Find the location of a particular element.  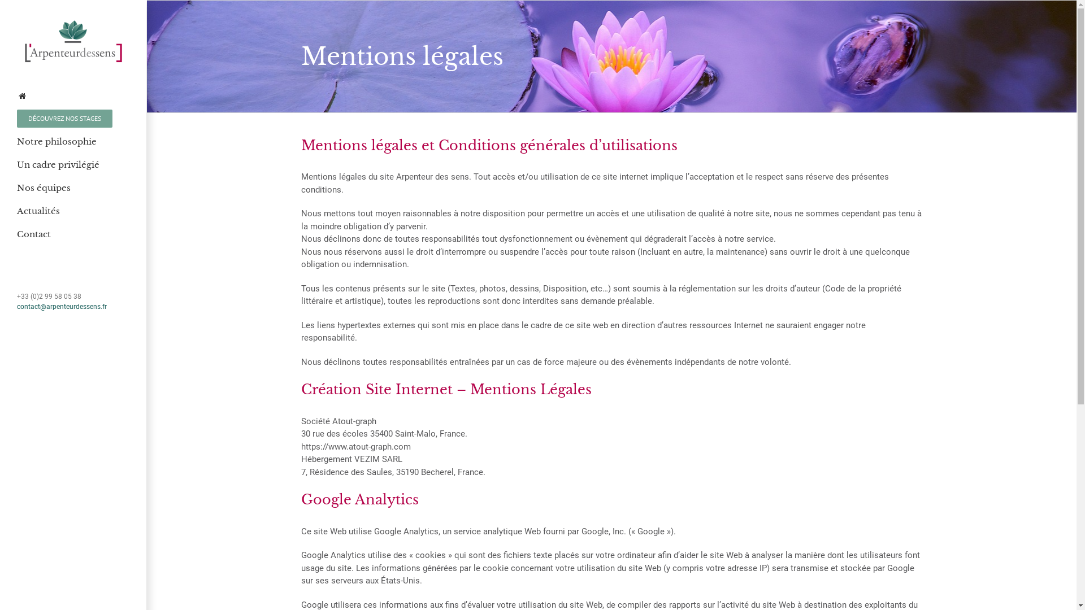

contact@arpenteurdessens.fr is located at coordinates (62, 307).